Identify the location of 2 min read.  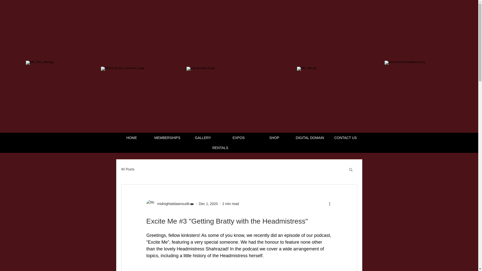
(230, 204).